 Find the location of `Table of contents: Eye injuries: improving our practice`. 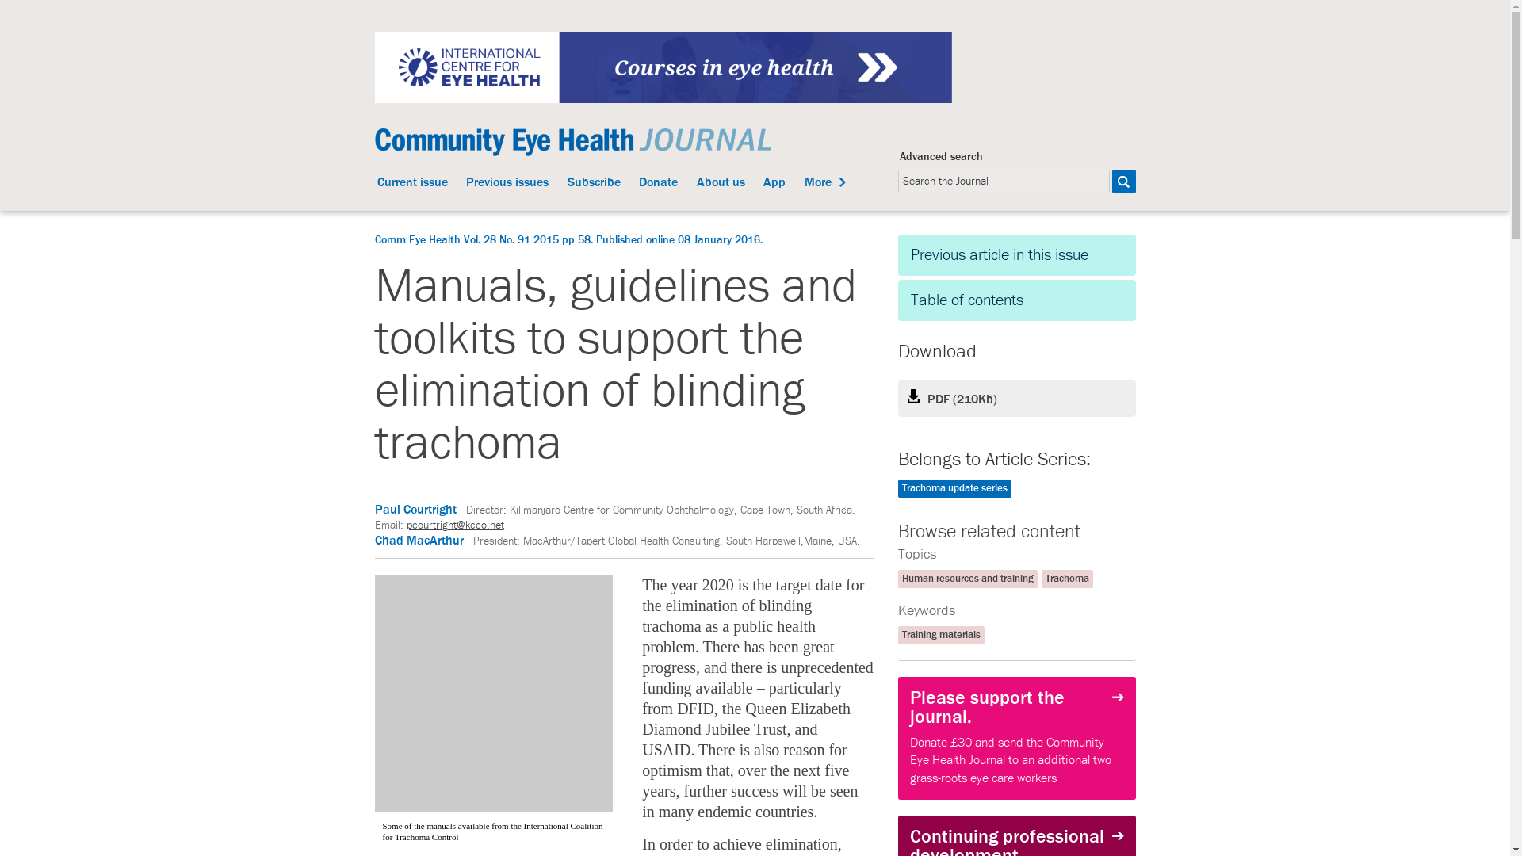

Table of contents: Eye injuries: improving our practice is located at coordinates (1016, 300).